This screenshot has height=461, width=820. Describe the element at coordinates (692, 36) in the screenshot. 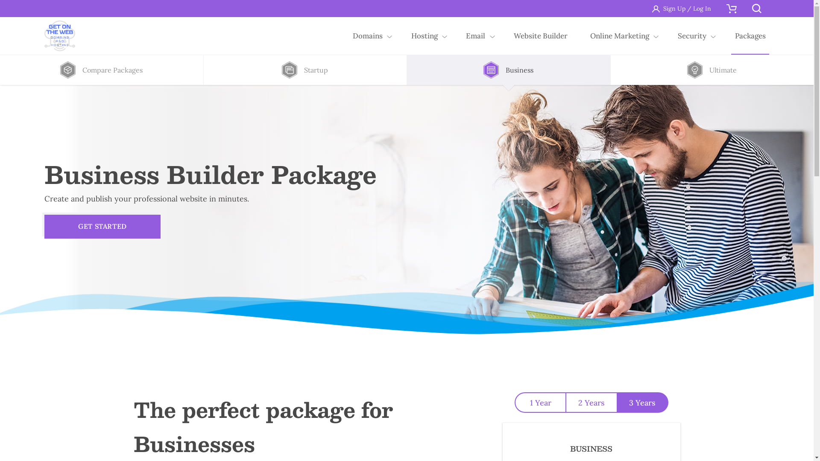

I see `Security` at that location.